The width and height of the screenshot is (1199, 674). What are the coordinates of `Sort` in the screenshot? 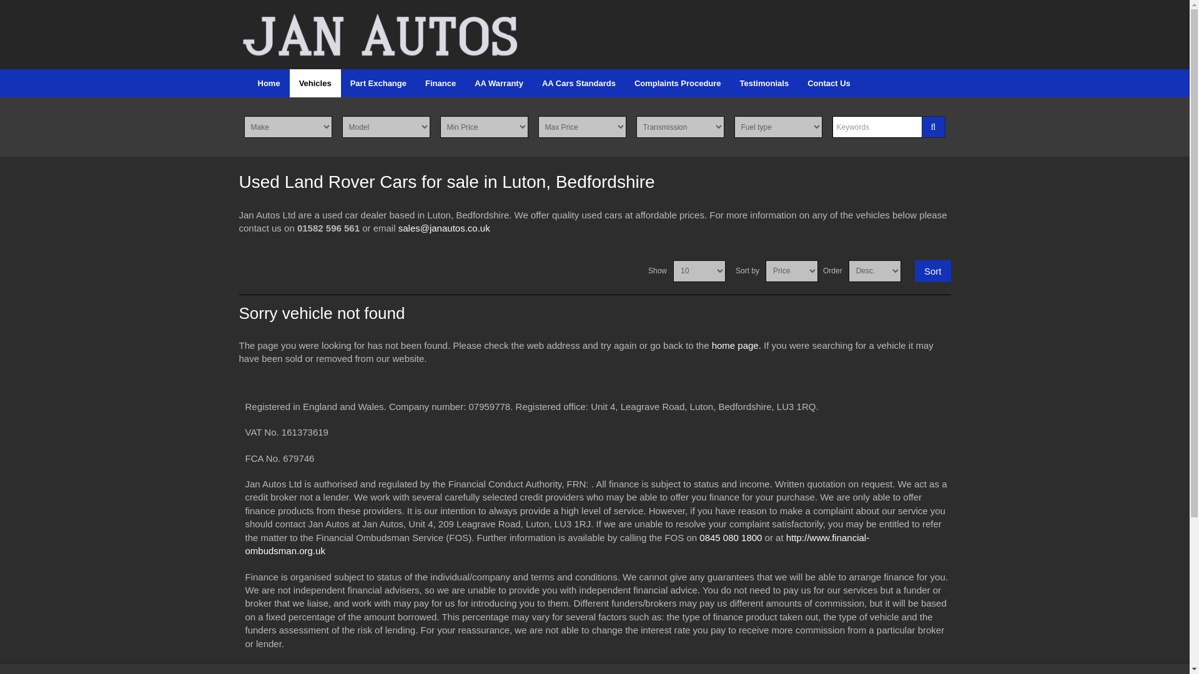 It's located at (932, 271).